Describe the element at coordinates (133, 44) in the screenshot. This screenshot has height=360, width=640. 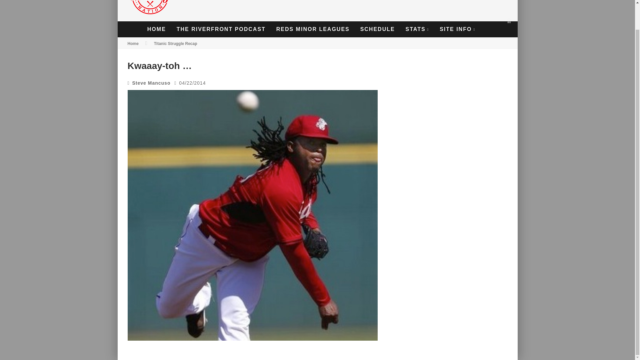
I see `Home` at that location.